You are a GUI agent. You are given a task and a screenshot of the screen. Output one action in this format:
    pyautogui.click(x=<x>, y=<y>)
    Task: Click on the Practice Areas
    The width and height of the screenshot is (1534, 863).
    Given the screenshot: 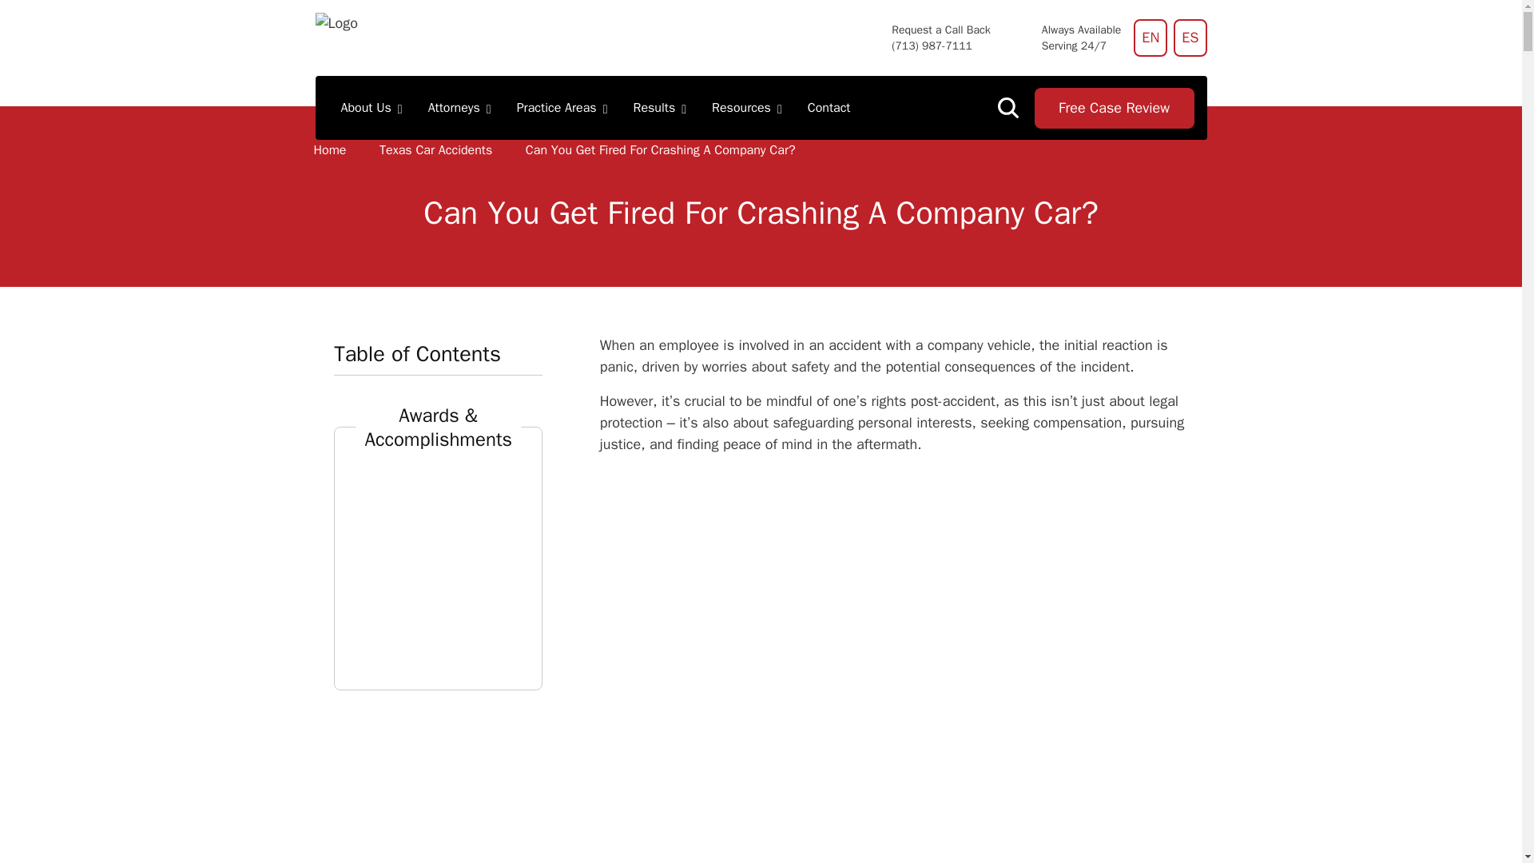 What is the action you would take?
    pyautogui.click(x=562, y=107)
    